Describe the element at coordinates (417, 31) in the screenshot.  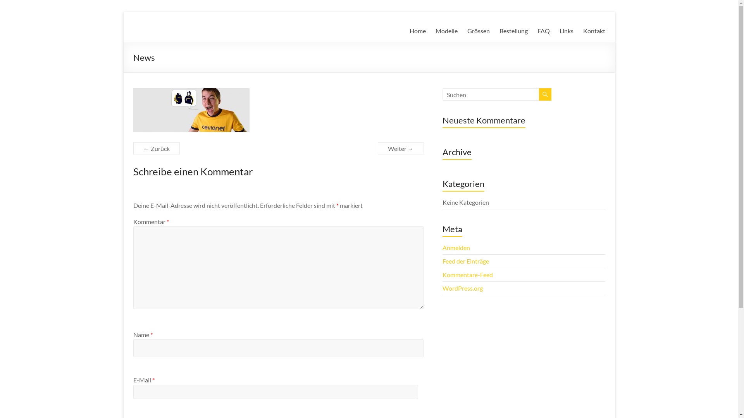
I see `Home` at that location.